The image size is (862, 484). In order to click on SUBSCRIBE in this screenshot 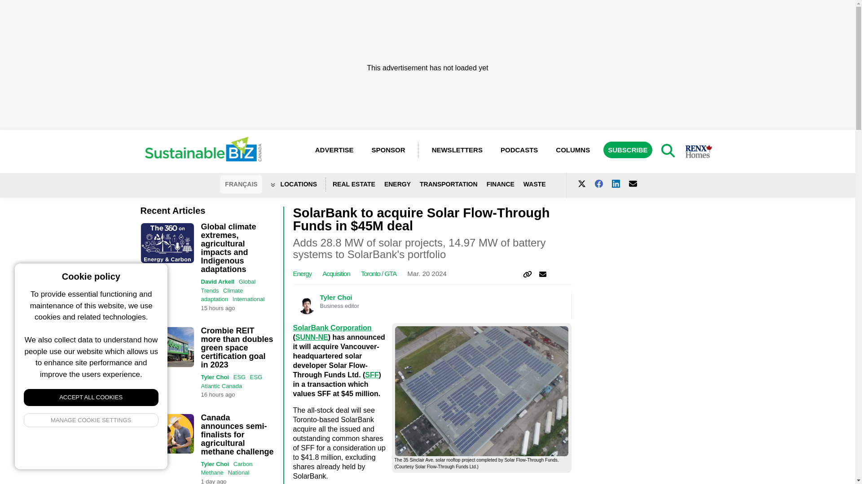, I will do `click(628, 150)`.